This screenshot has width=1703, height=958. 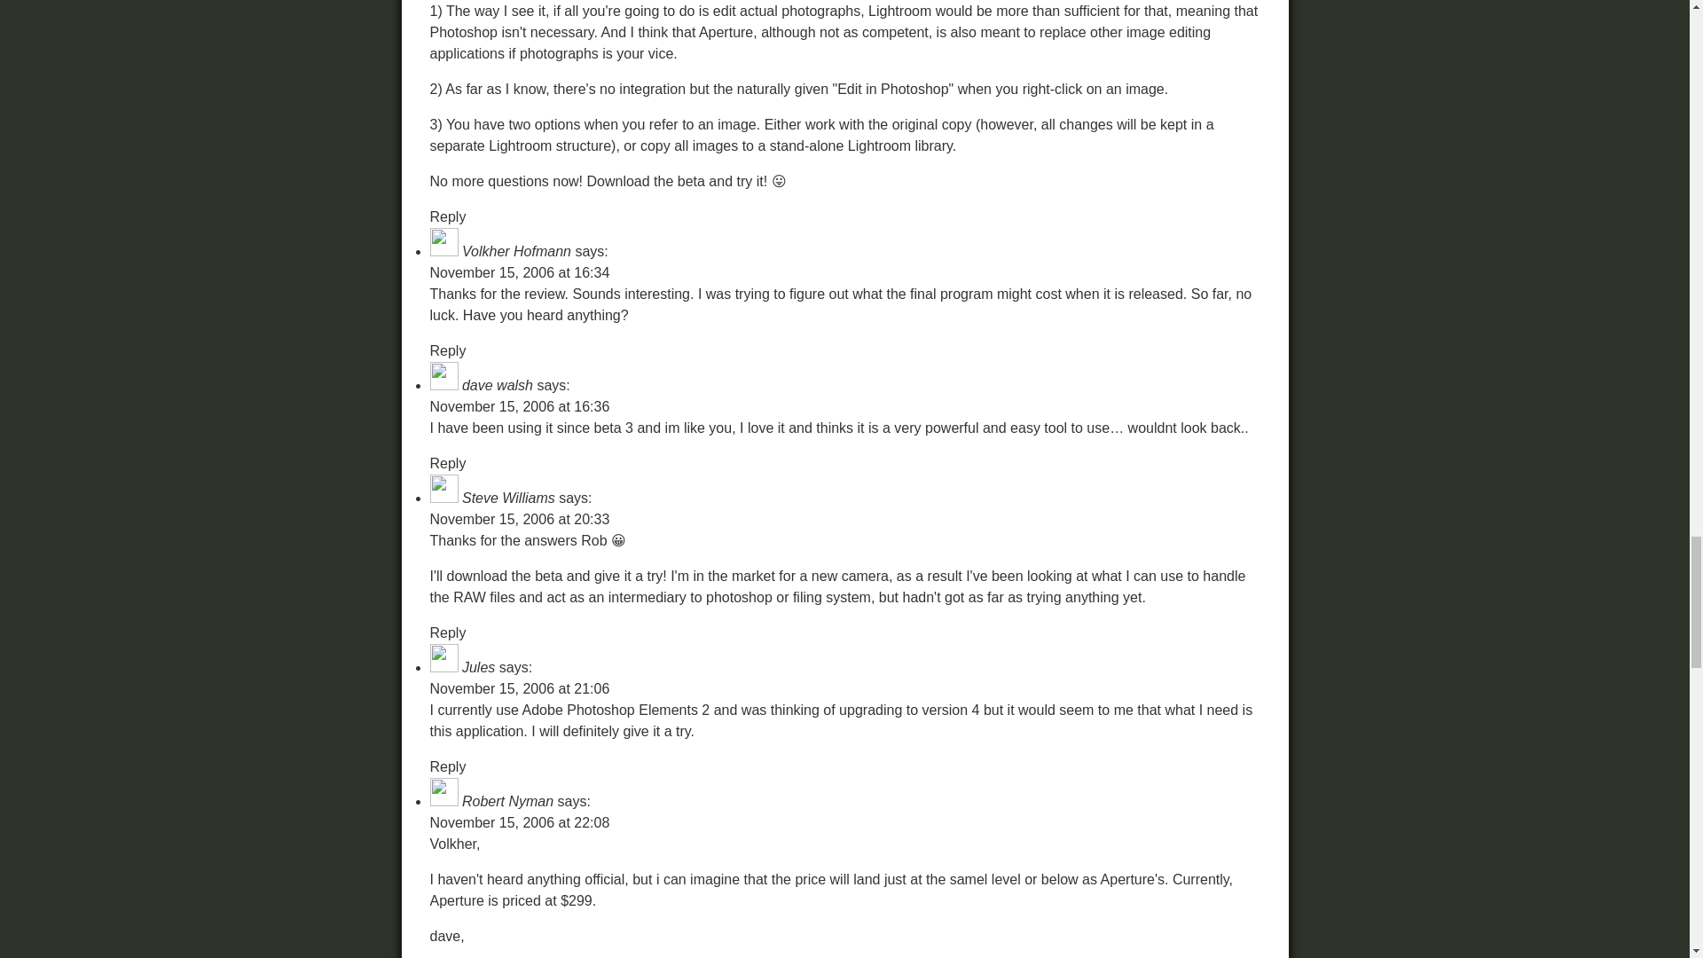 I want to click on Reply, so click(x=447, y=766).